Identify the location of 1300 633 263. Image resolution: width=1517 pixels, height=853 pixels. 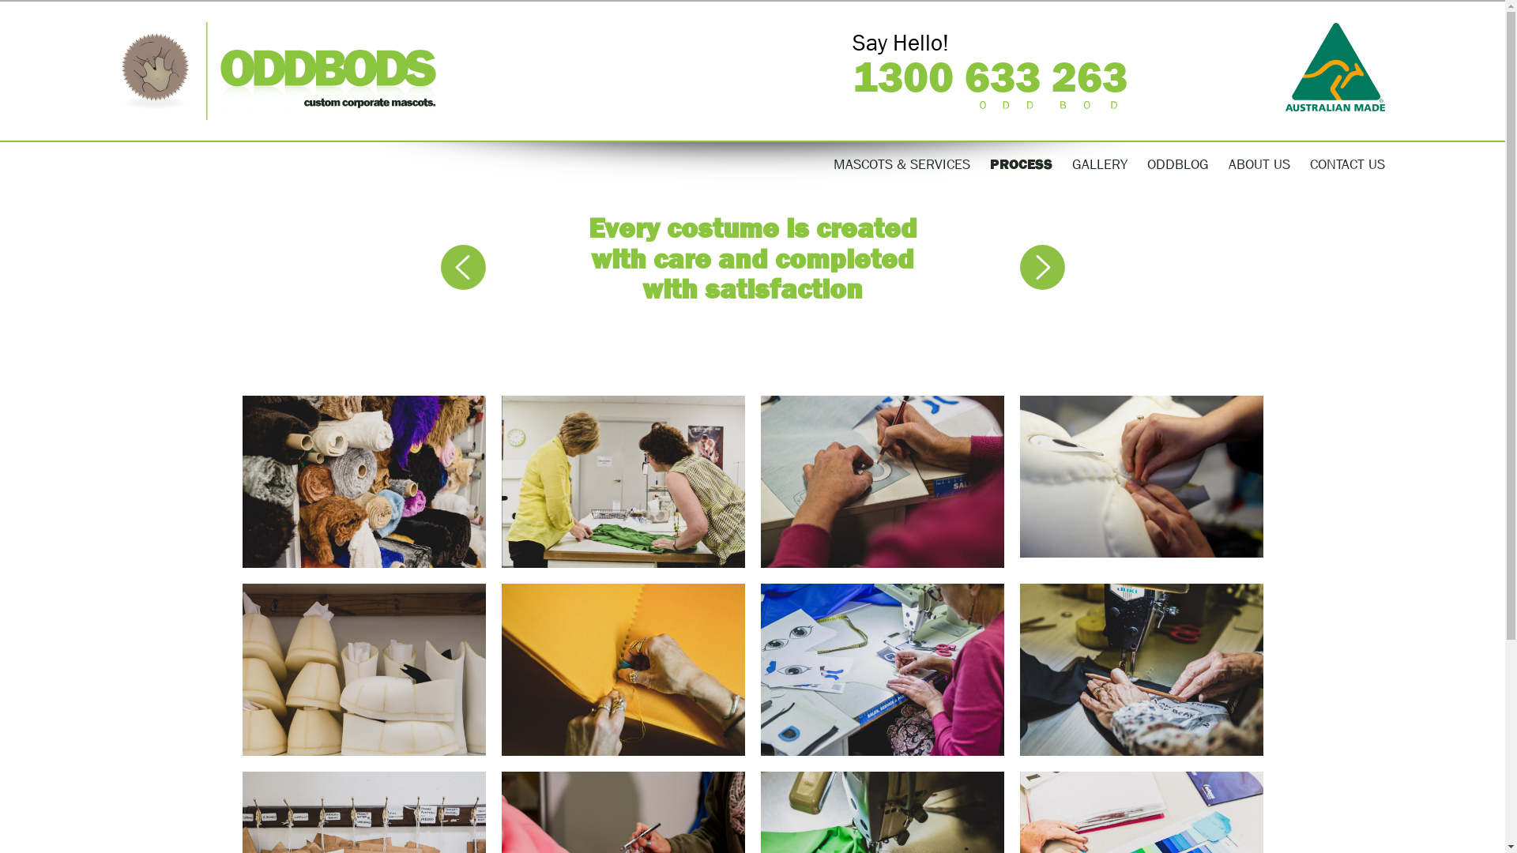
(989, 77).